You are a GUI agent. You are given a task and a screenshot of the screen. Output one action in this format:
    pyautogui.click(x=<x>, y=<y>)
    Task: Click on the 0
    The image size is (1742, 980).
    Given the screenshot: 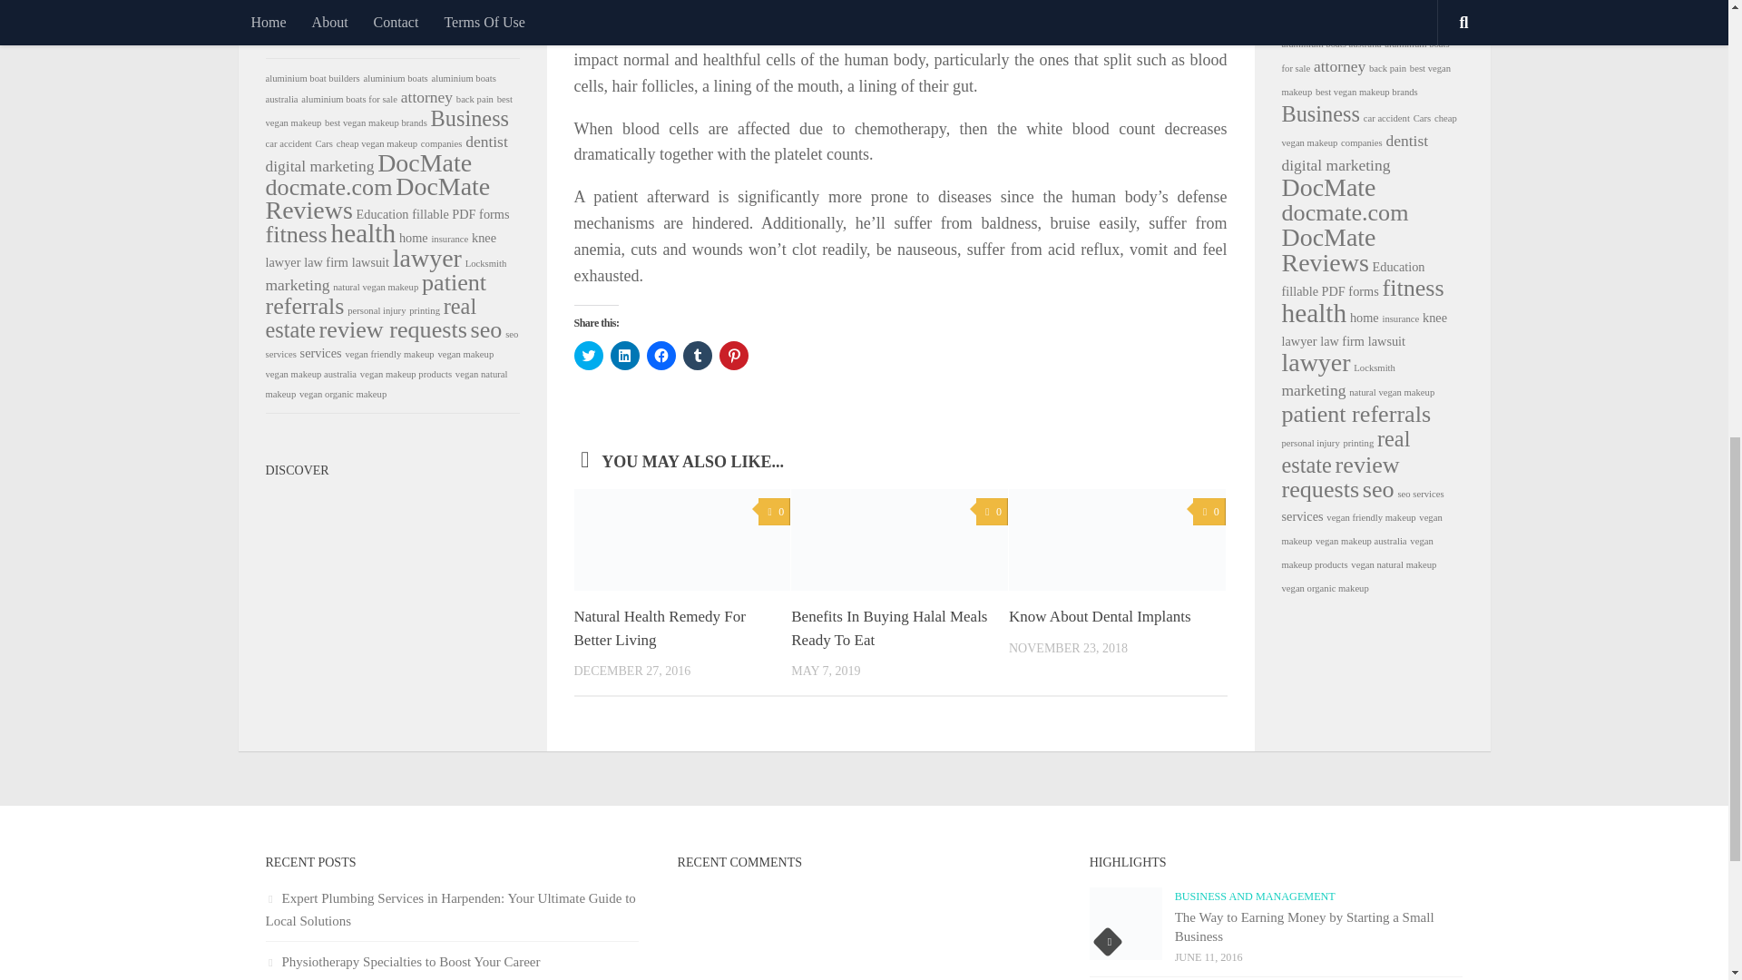 What is the action you would take?
    pyautogui.click(x=992, y=512)
    